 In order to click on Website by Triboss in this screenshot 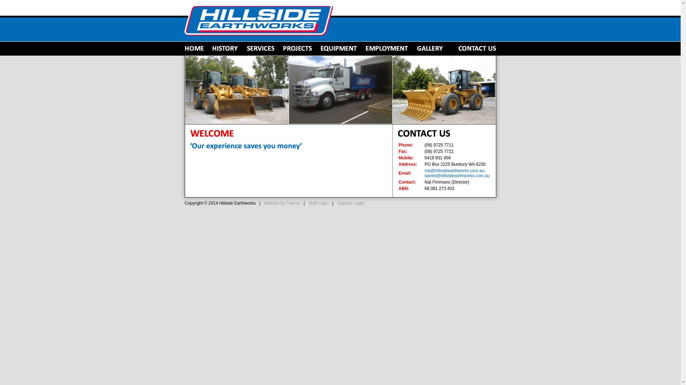, I will do `click(282, 203)`.